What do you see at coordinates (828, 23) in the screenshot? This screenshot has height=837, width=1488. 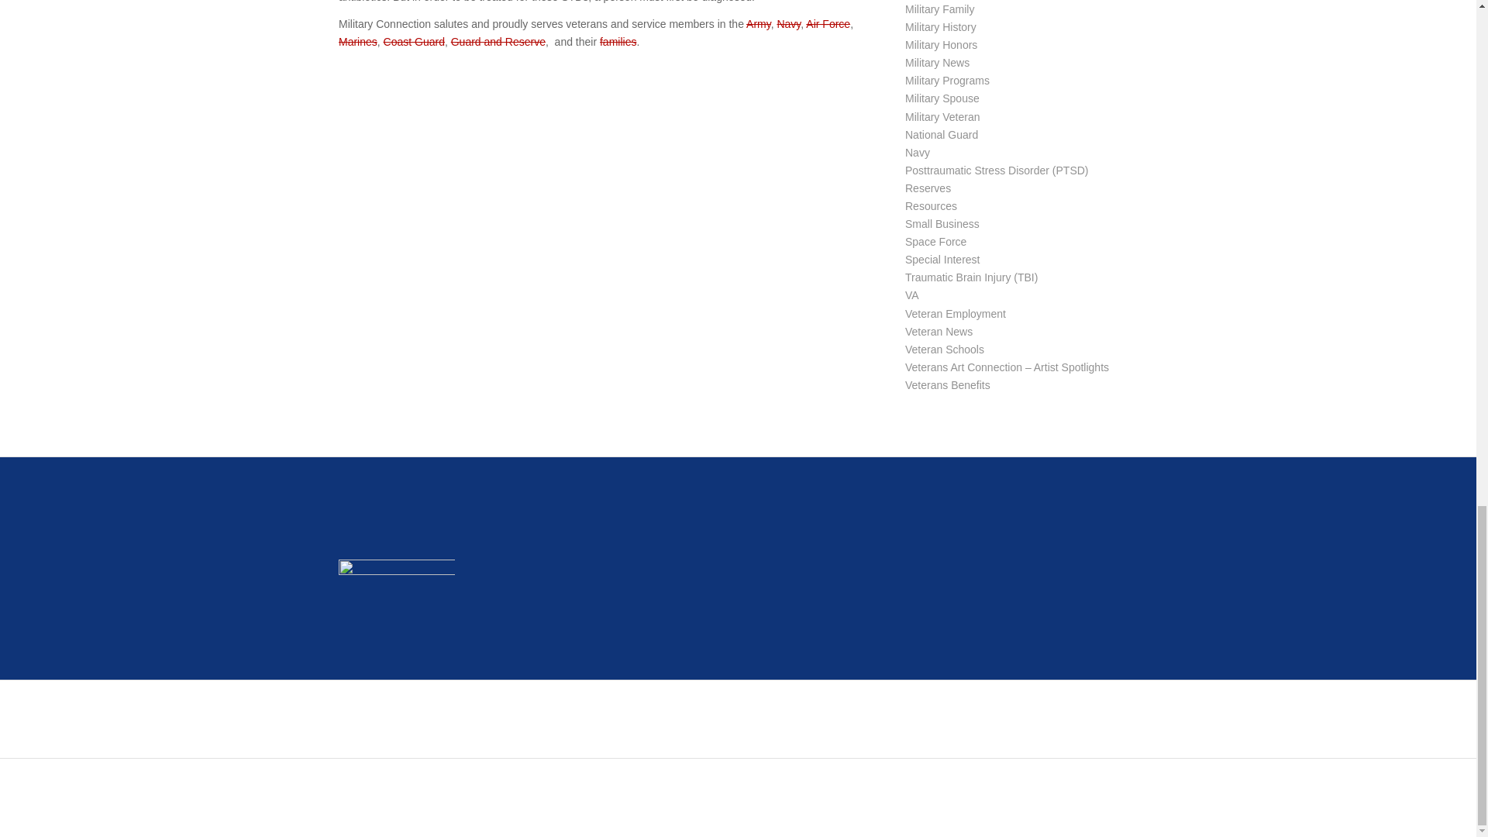 I see `Air Force` at bounding box center [828, 23].